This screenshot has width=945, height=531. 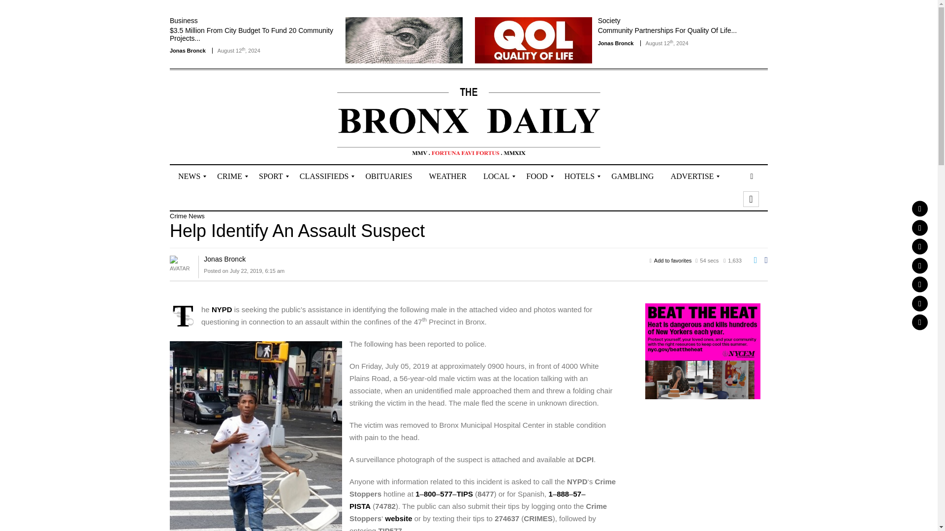 What do you see at coordinates (667, 30) in the screenshot?
I see `Community Partnerships For Quality Of Life` at bounding box center [667, 30].